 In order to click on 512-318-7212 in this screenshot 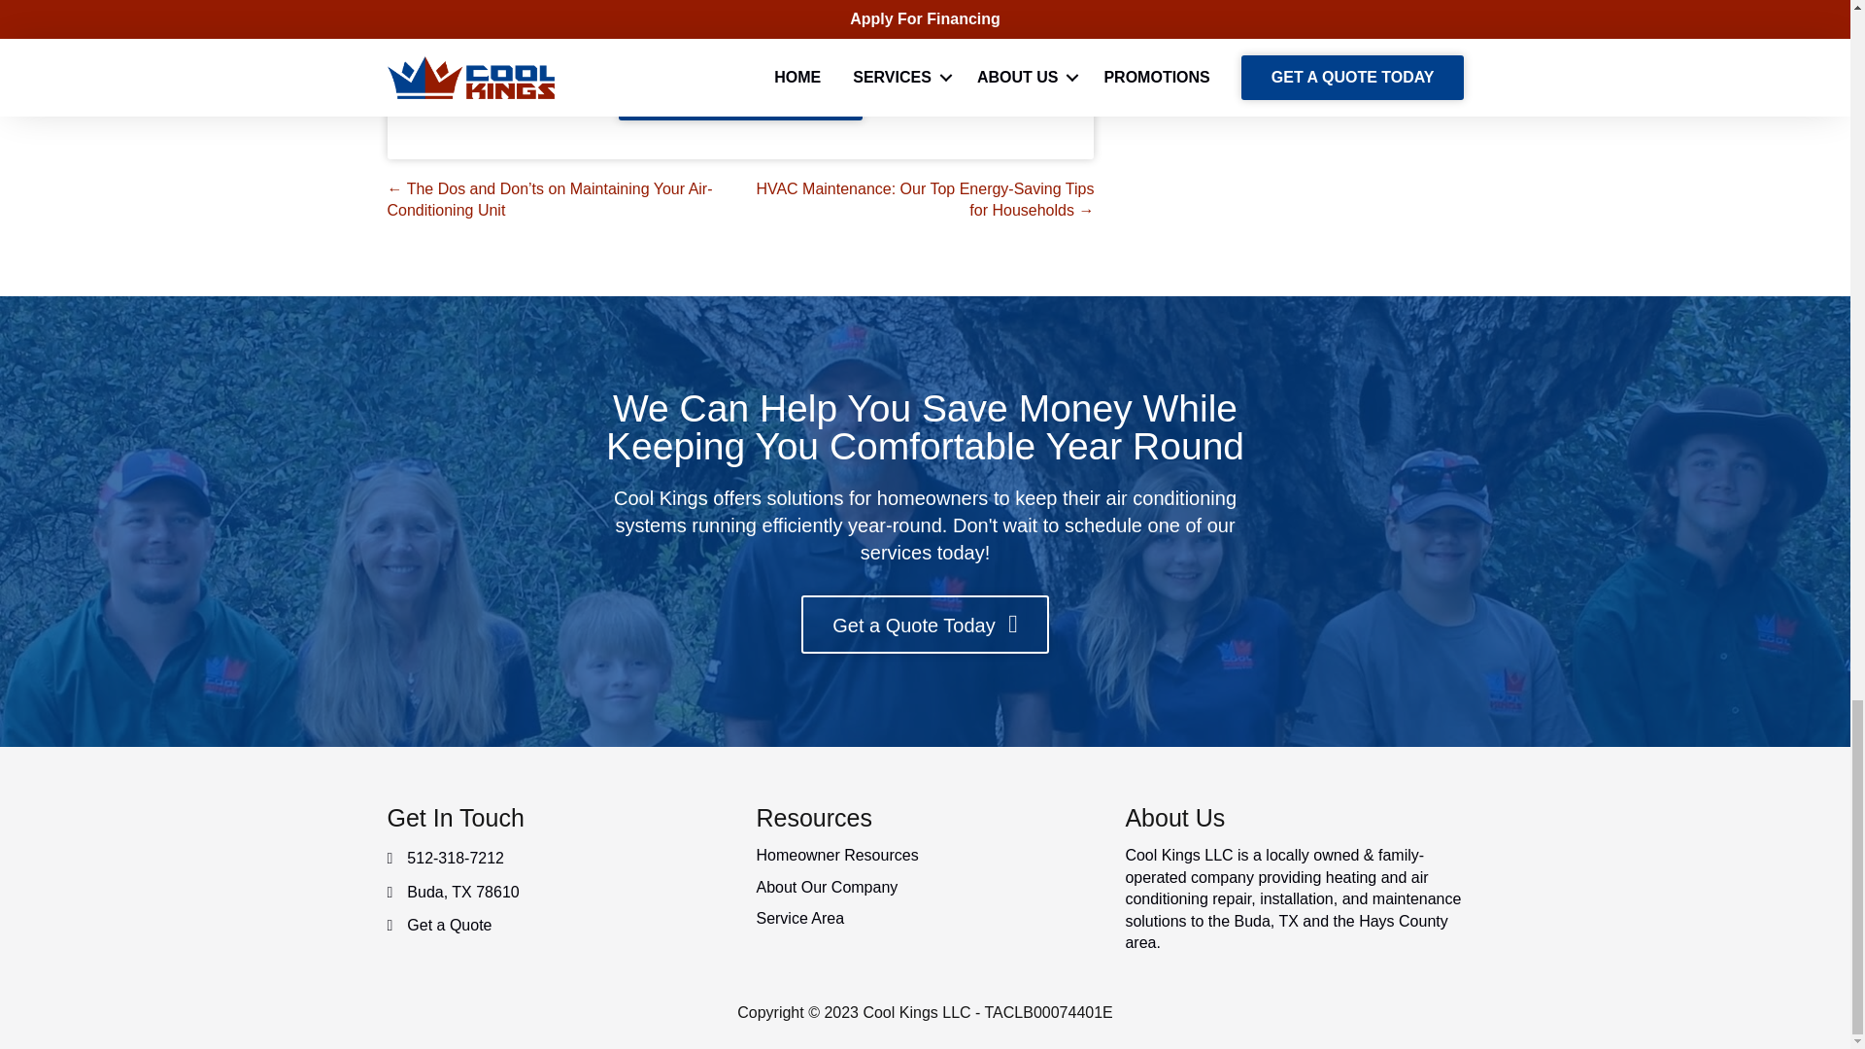, I will do `click(455, 859)`.